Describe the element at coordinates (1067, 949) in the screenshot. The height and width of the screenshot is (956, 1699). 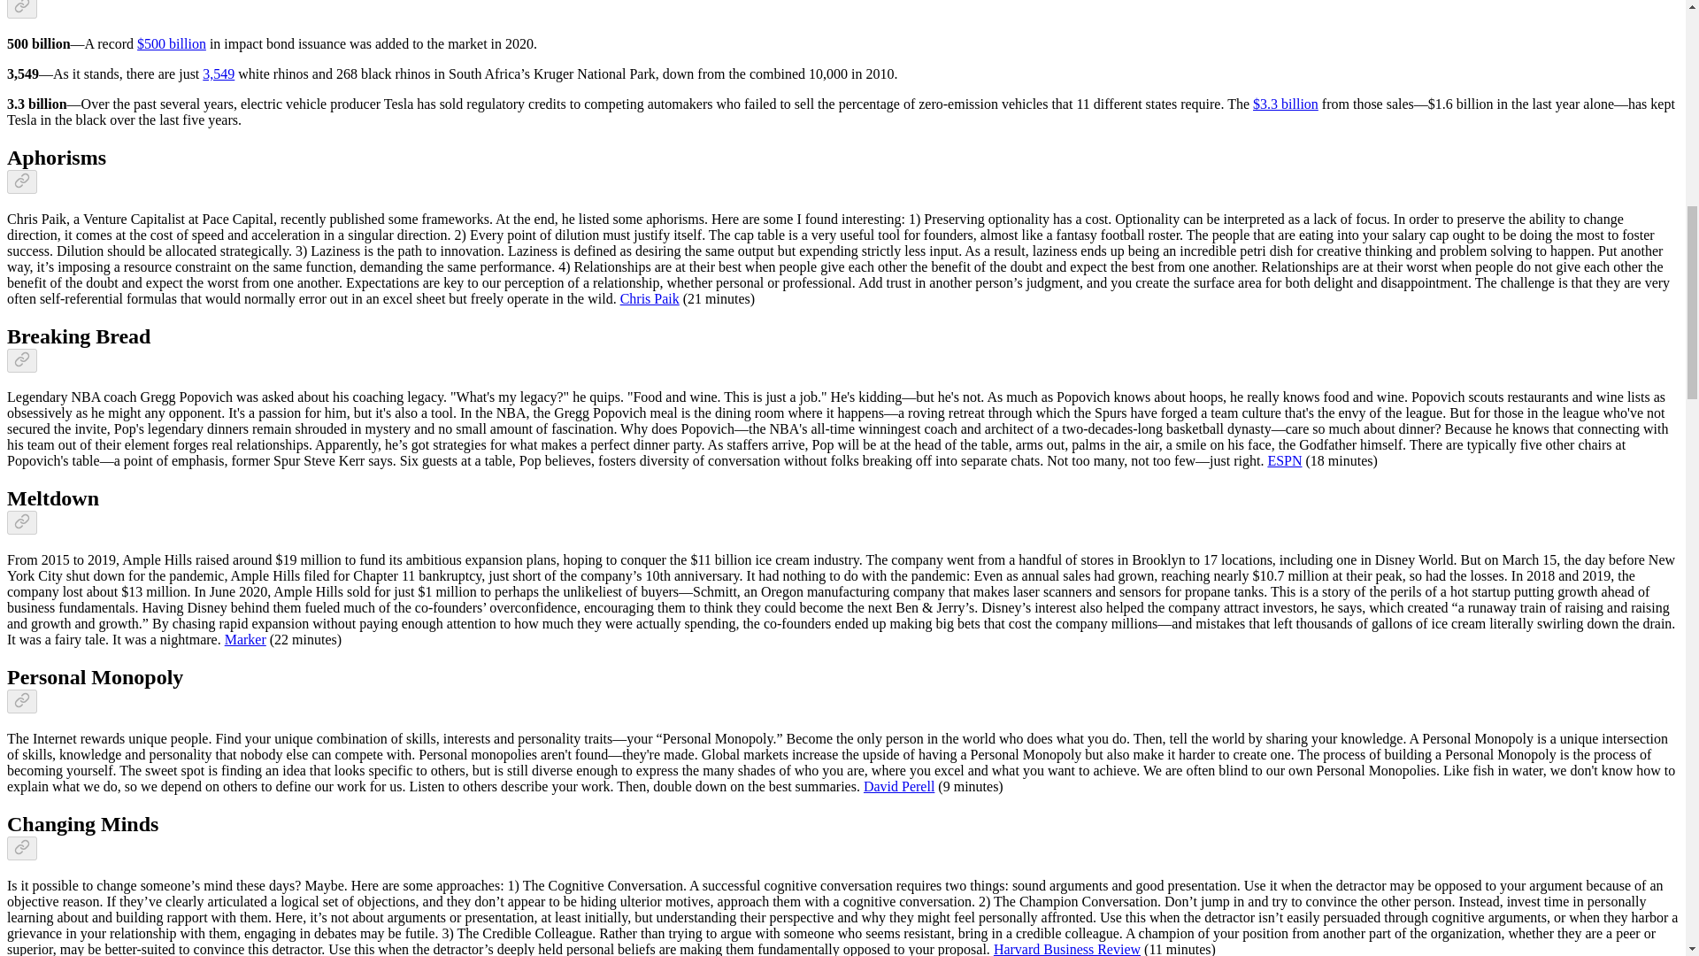
I see `Harvard Business Review` at that location.